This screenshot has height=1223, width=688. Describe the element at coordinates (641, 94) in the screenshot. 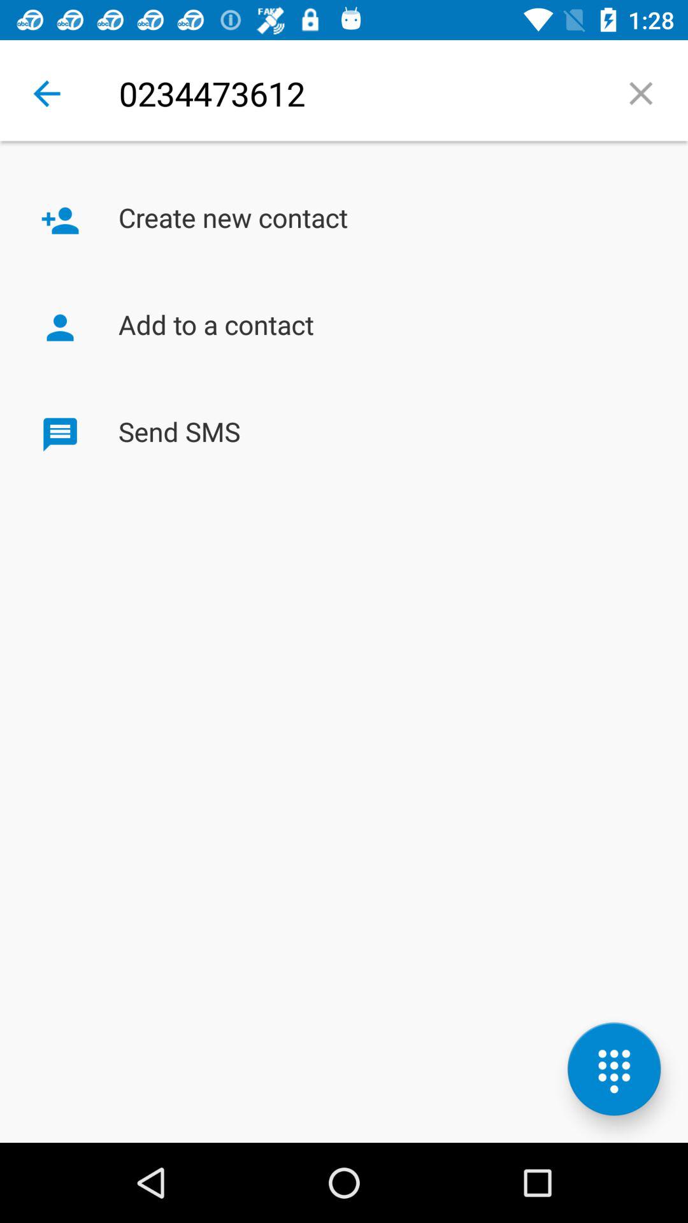

I see `click on icon at the top right corner` at that location.